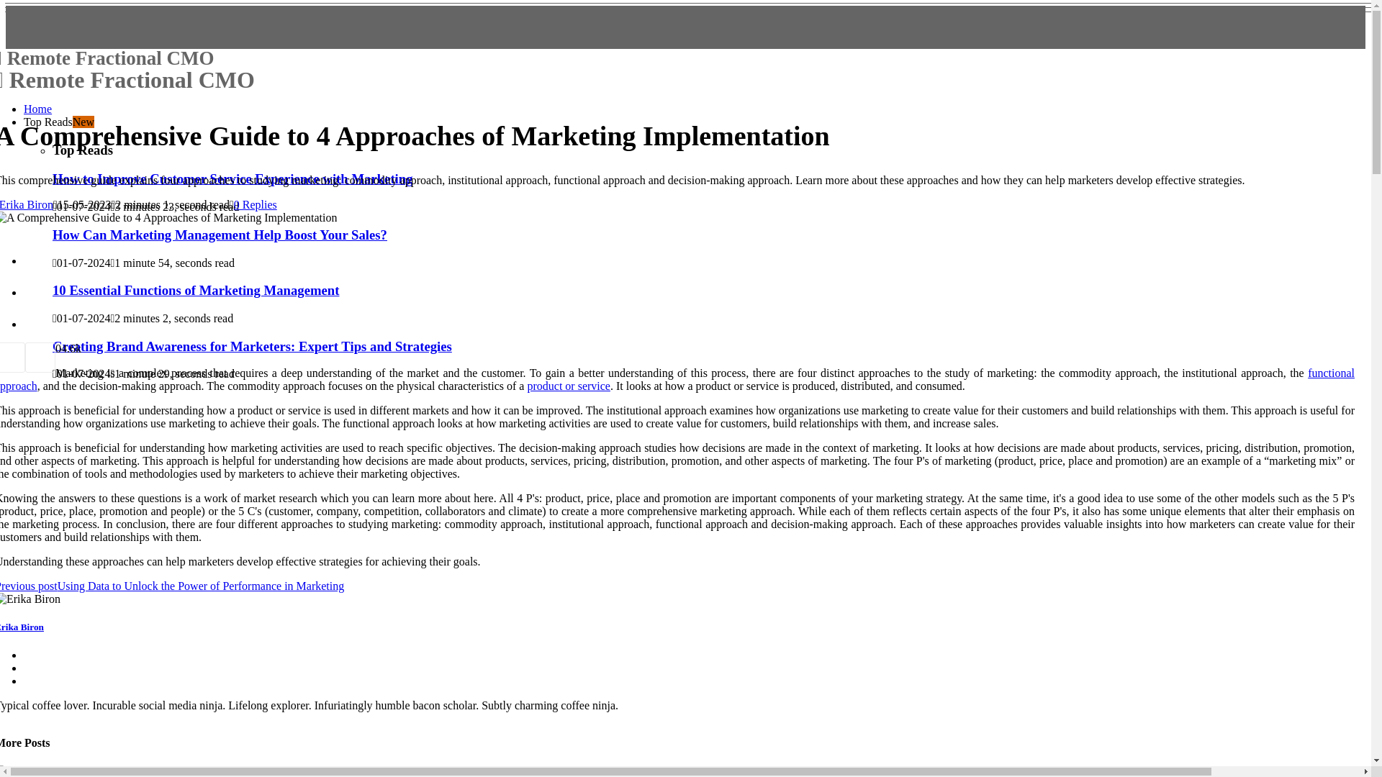 This screenshot has height=777, width=1382. Describe the element at coordinates (22, 627) in the screenshot. I see `Erika Biron` at that location.